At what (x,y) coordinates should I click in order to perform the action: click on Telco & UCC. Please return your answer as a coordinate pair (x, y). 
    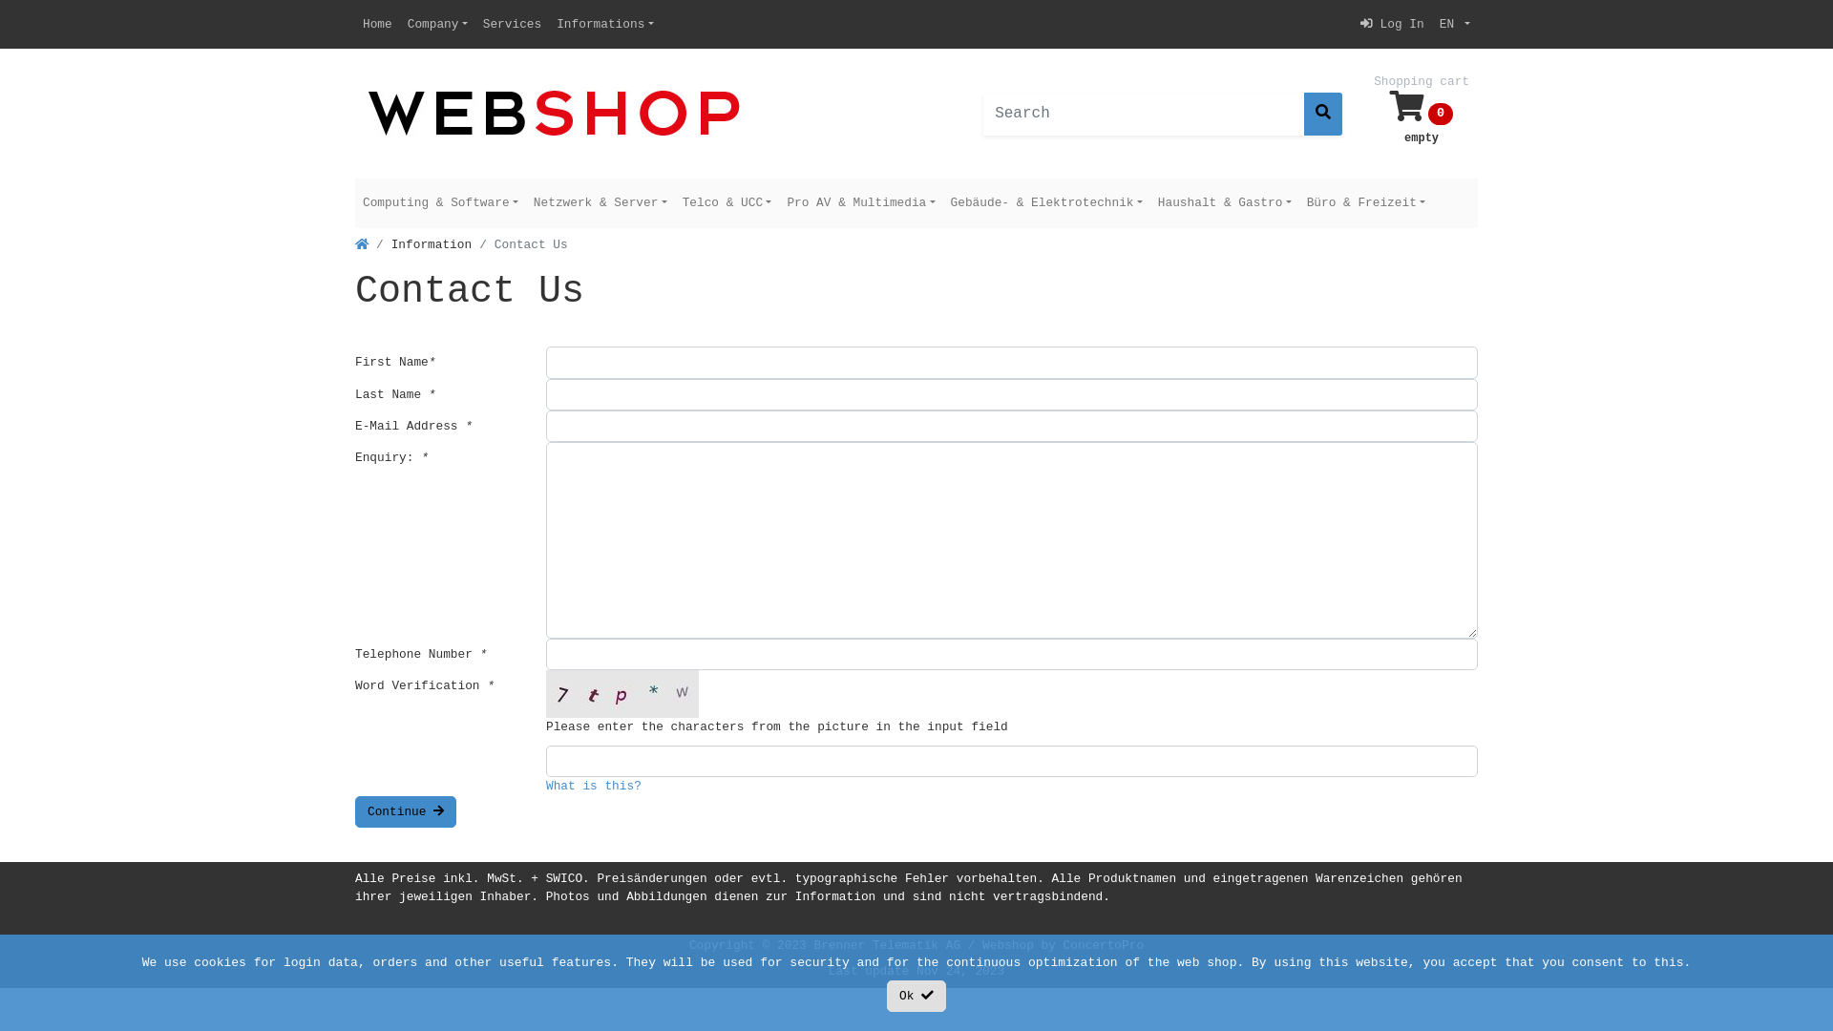
    Looking at the image, I should click on (727, 202).